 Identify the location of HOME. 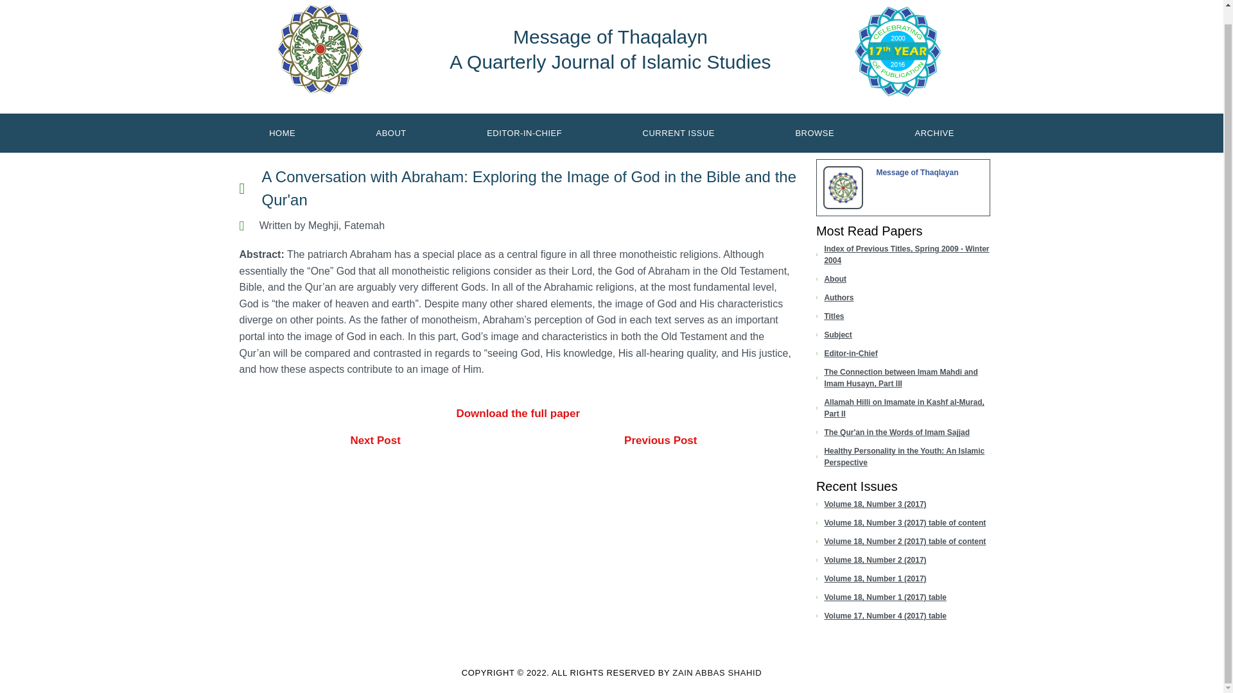
(282, 132).